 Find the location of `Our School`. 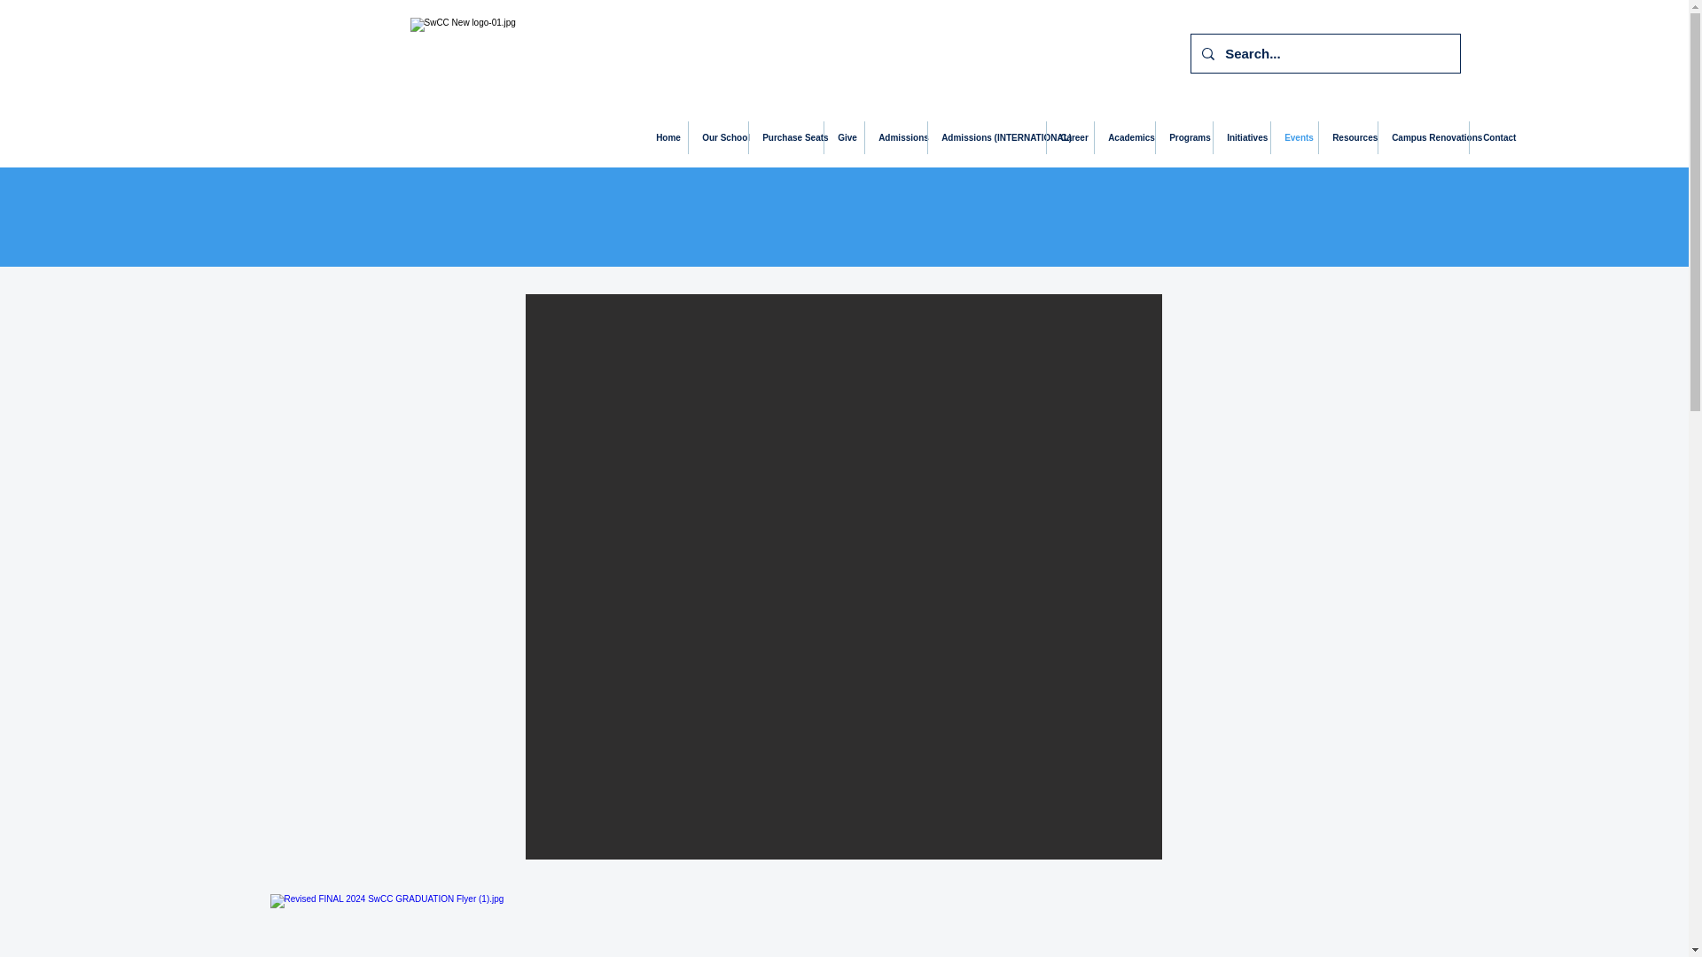

Our School is located at coordinates (718, 137).